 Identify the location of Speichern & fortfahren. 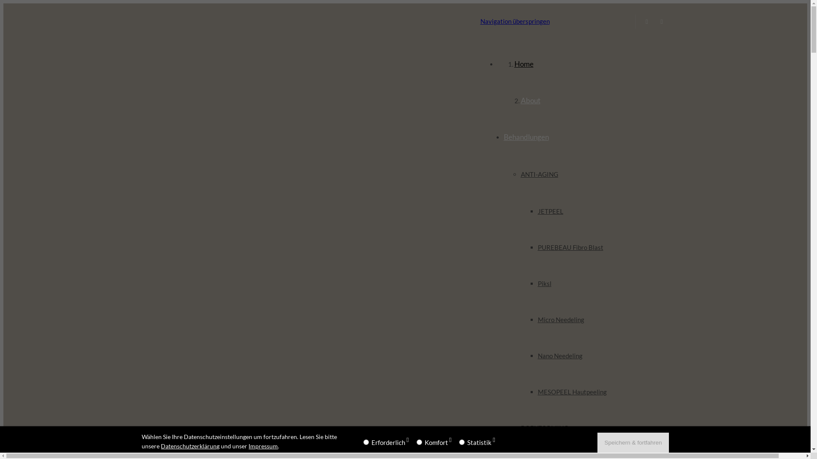
(633, 442).